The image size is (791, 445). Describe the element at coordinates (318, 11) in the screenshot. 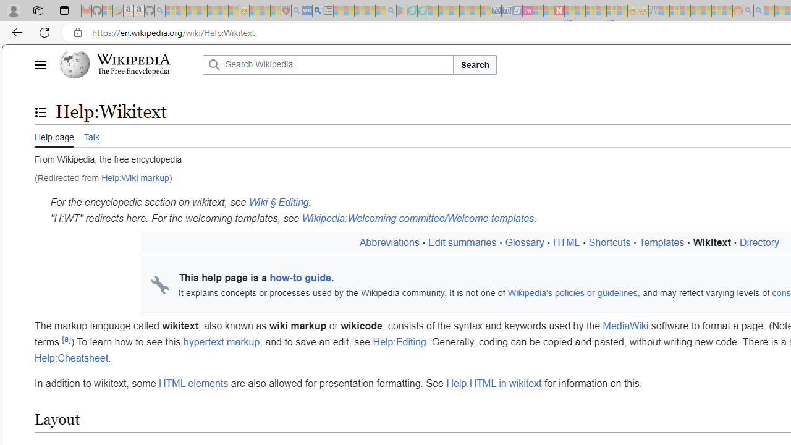

I see `utah sues federal government - Search` at that location.